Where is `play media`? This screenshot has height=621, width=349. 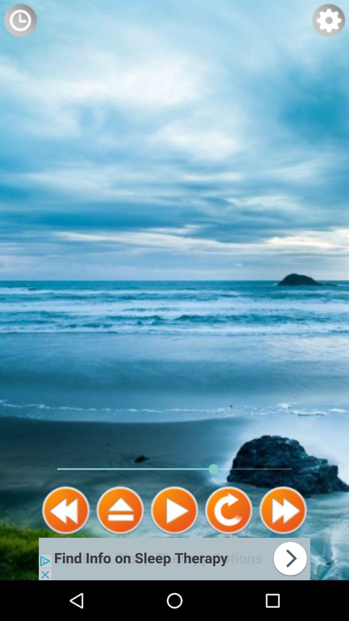 play media is located at coordinates (174, 510).